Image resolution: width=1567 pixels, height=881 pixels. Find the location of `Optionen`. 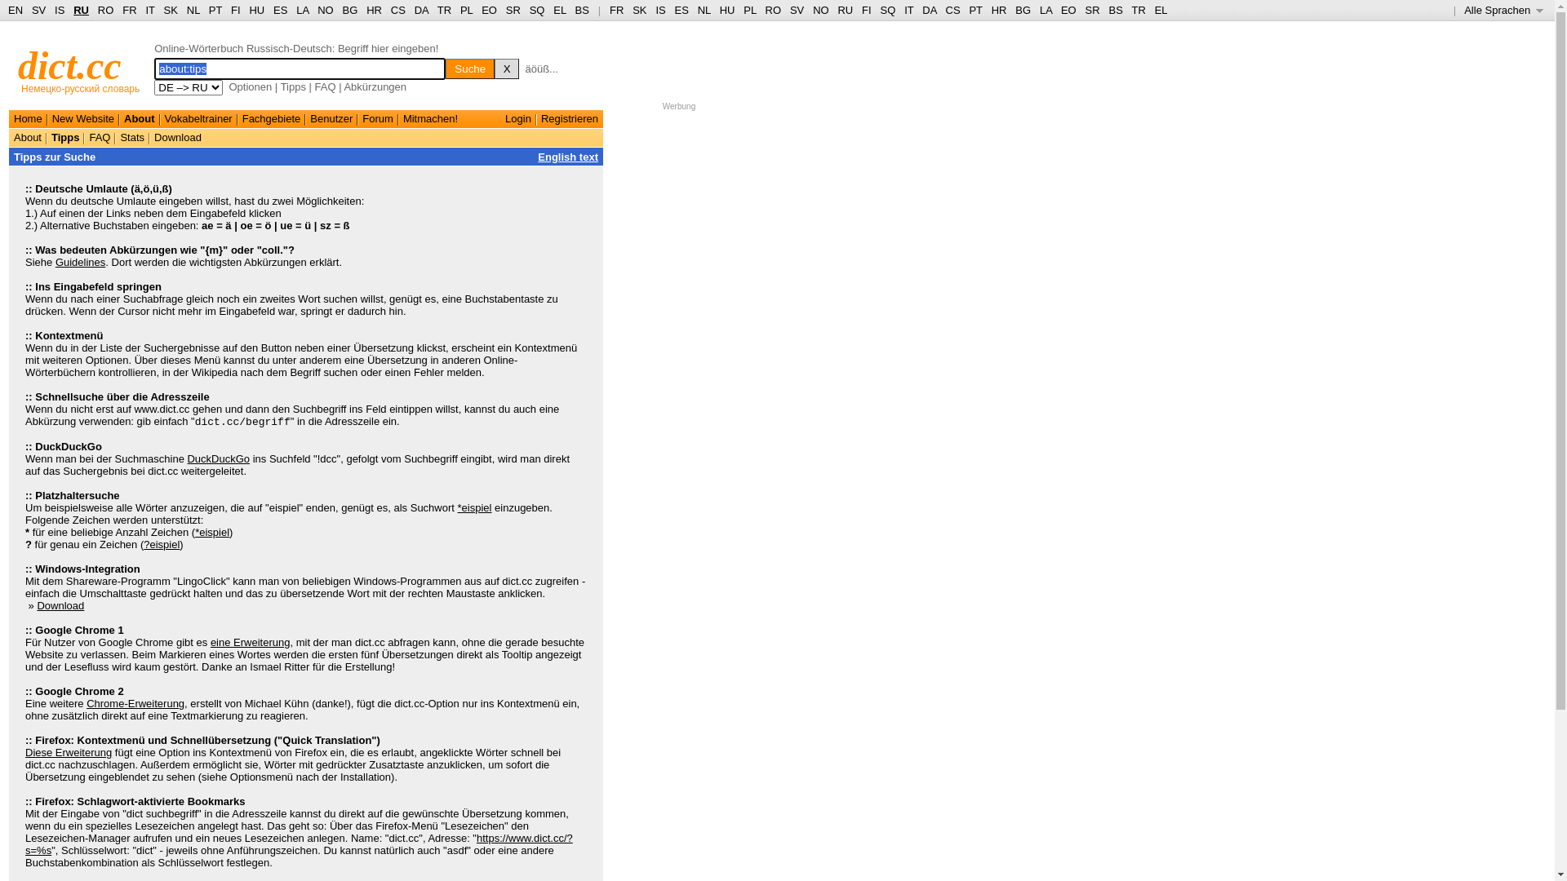

Optionen is located at coordinates (250, 86).